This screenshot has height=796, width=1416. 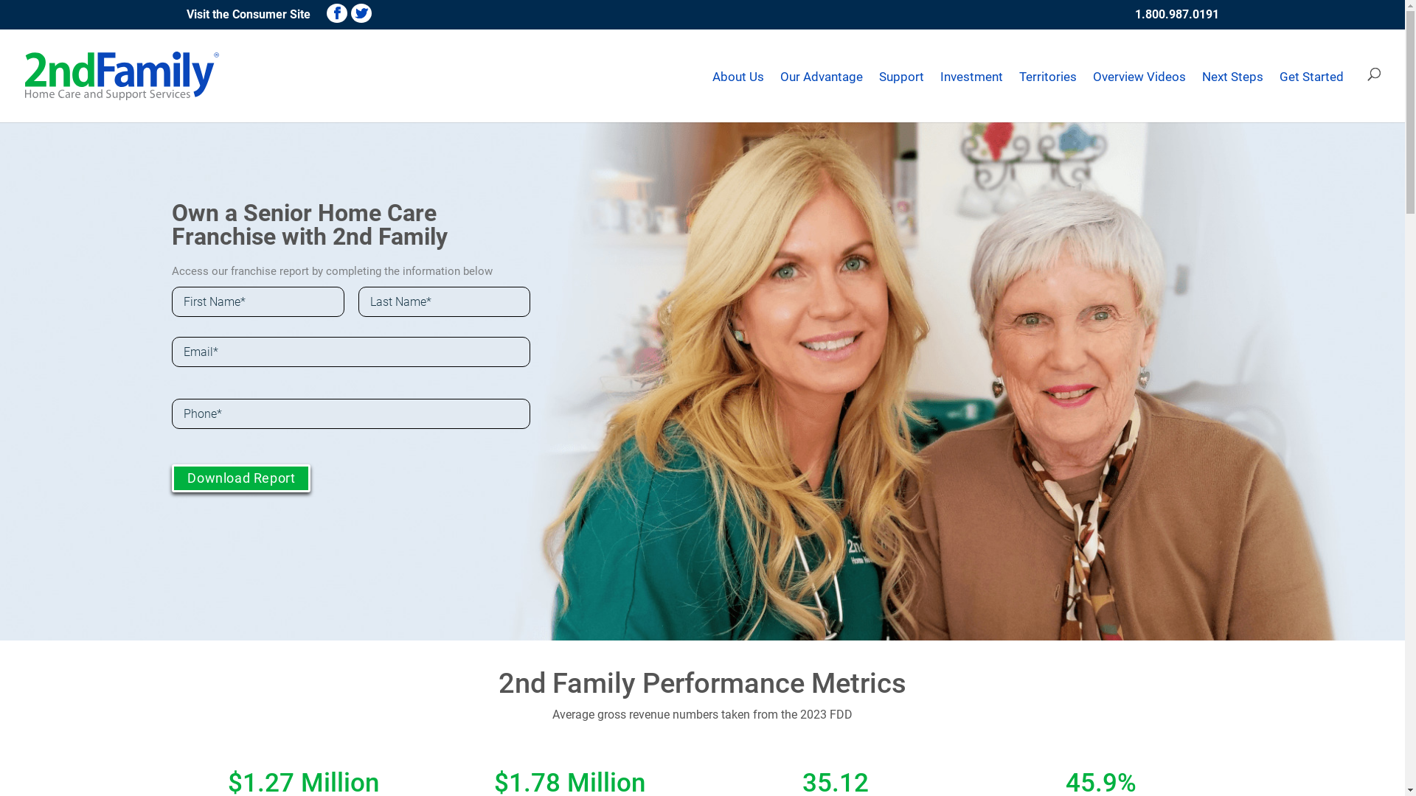 What do you see at coordinates (241, 478) in the screenshot?
I see `Download Report` at bounding box center [241, 478].